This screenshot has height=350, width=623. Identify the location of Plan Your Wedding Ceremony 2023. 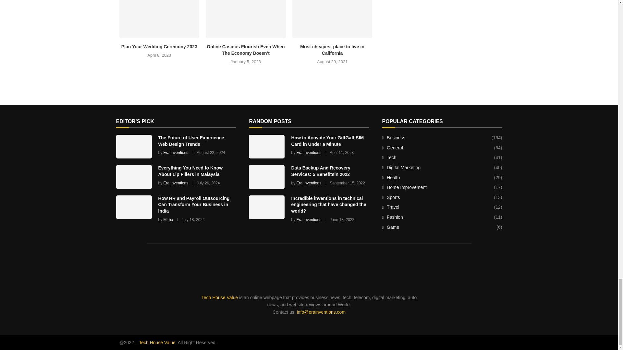
(159, 47).